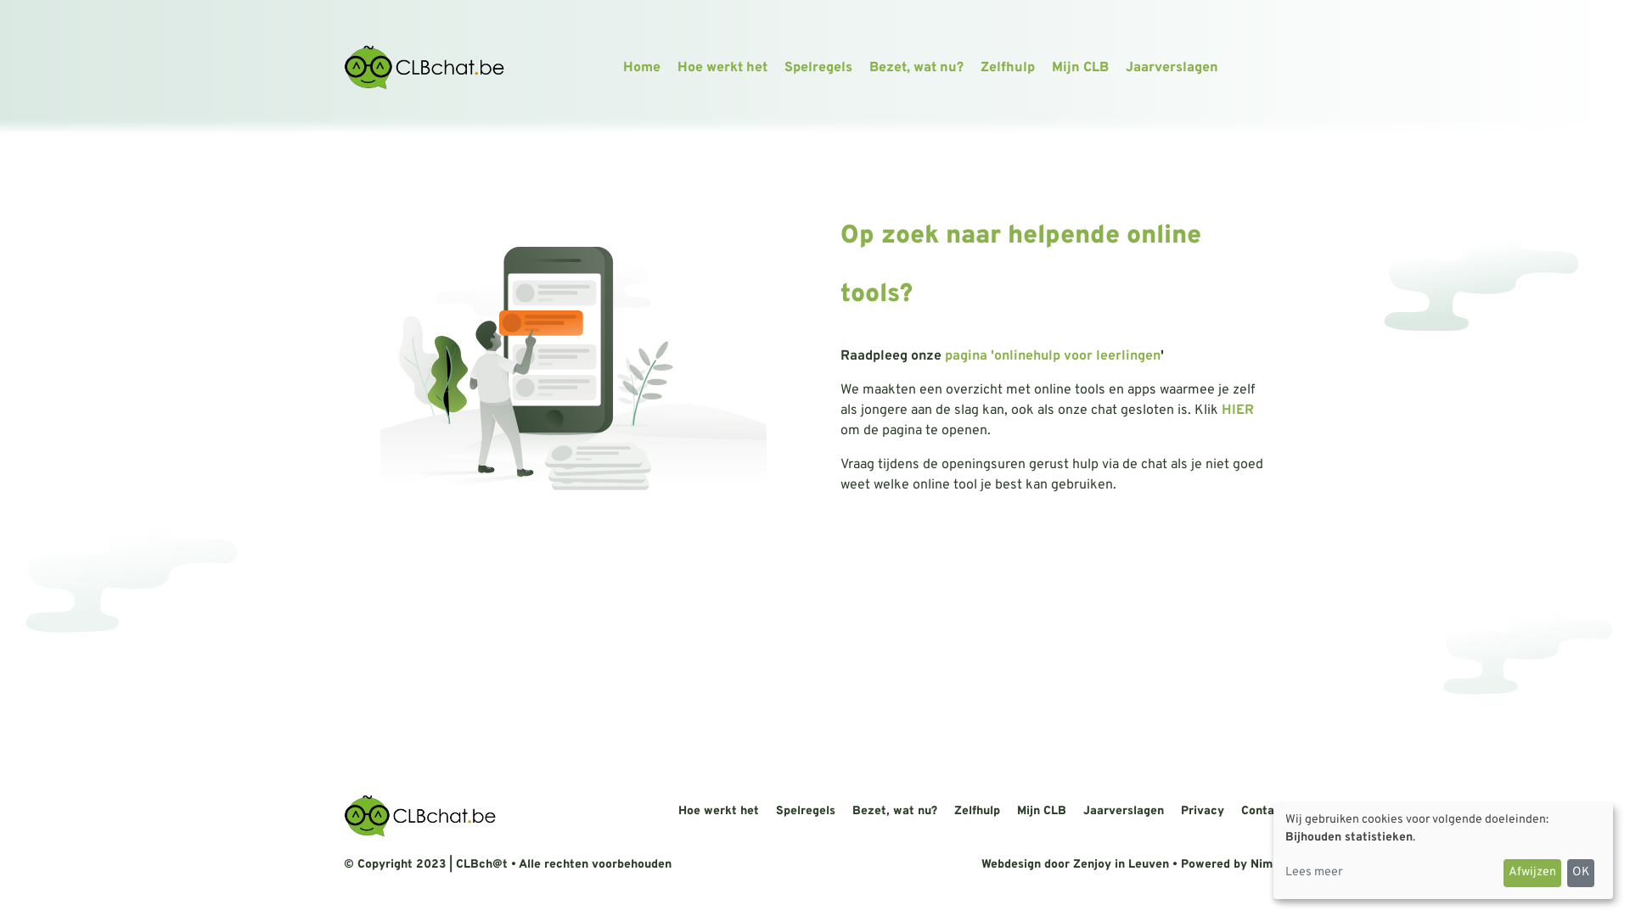 The image size is (1630, 916). I want to click on Mijn CLB, so click(1042, 811).